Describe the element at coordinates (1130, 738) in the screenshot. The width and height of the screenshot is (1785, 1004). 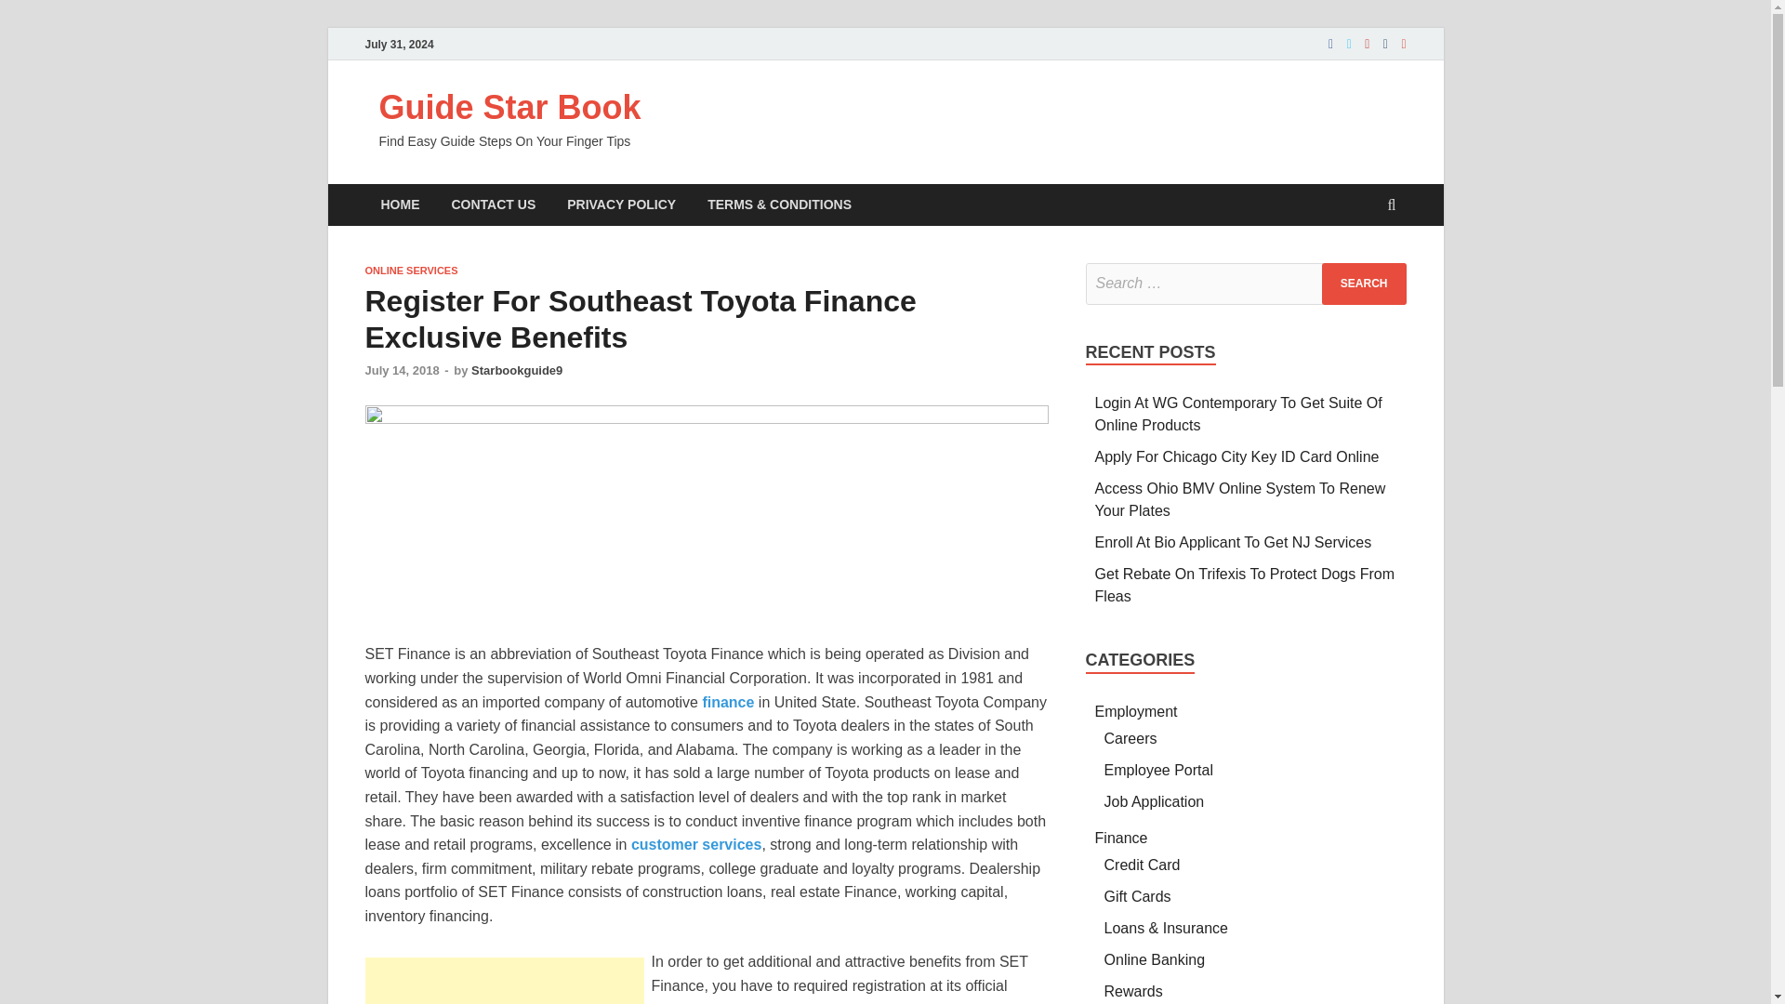
I see `Careers` at that location.